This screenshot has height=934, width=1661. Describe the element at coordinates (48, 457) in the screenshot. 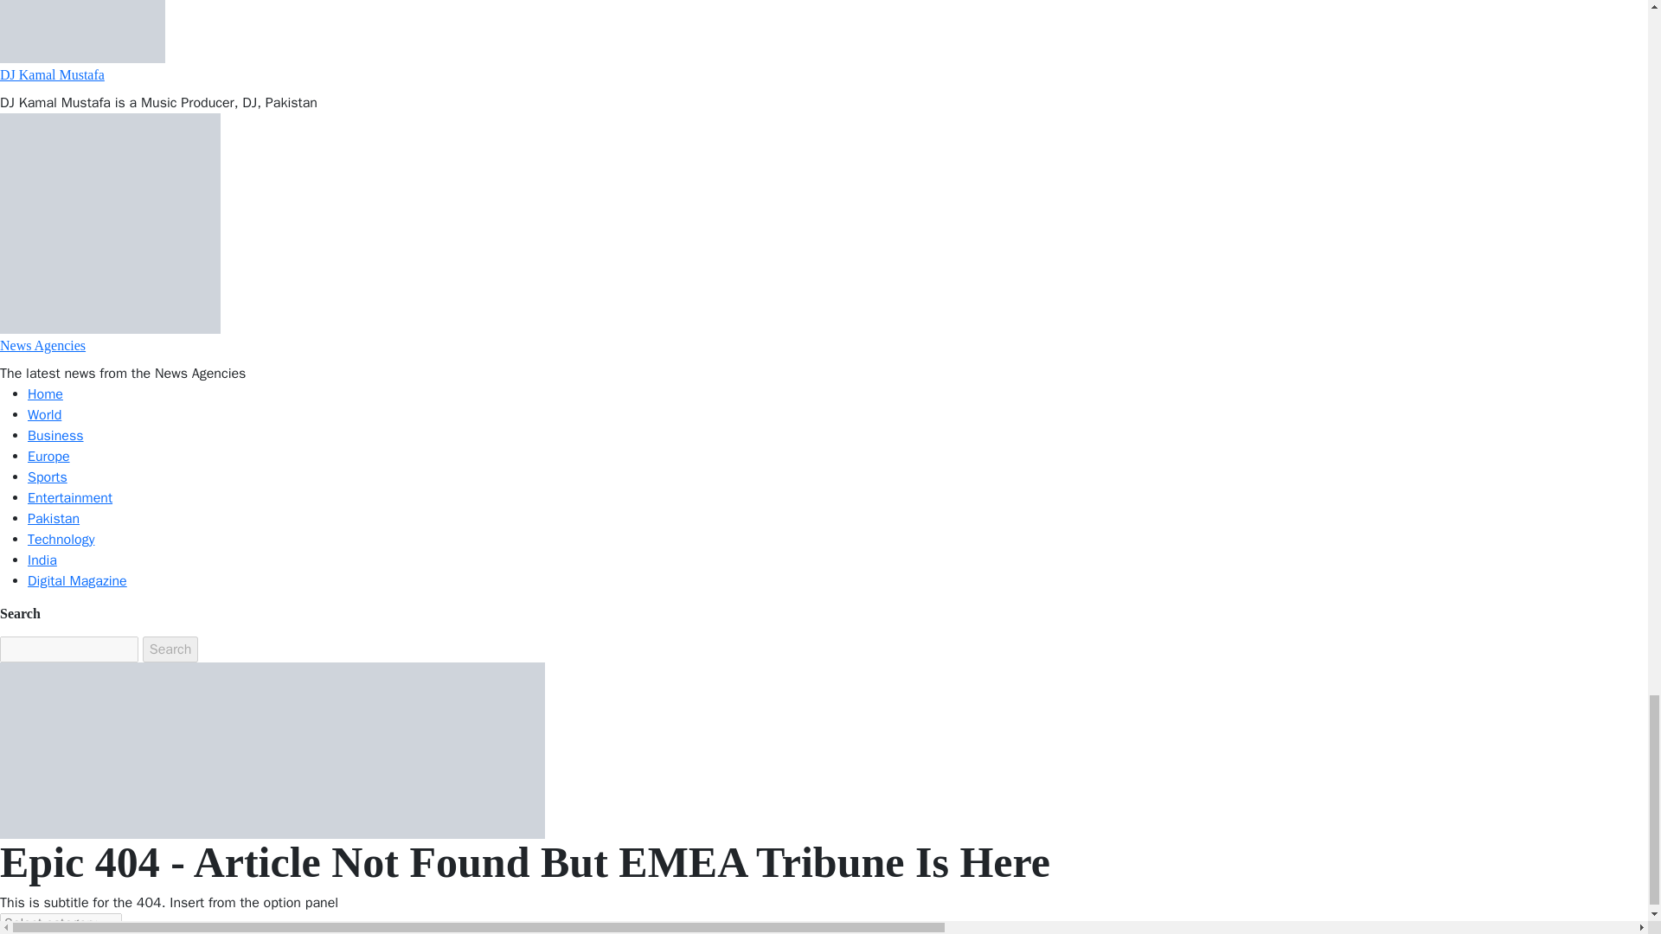

I see `Europe` at that location.